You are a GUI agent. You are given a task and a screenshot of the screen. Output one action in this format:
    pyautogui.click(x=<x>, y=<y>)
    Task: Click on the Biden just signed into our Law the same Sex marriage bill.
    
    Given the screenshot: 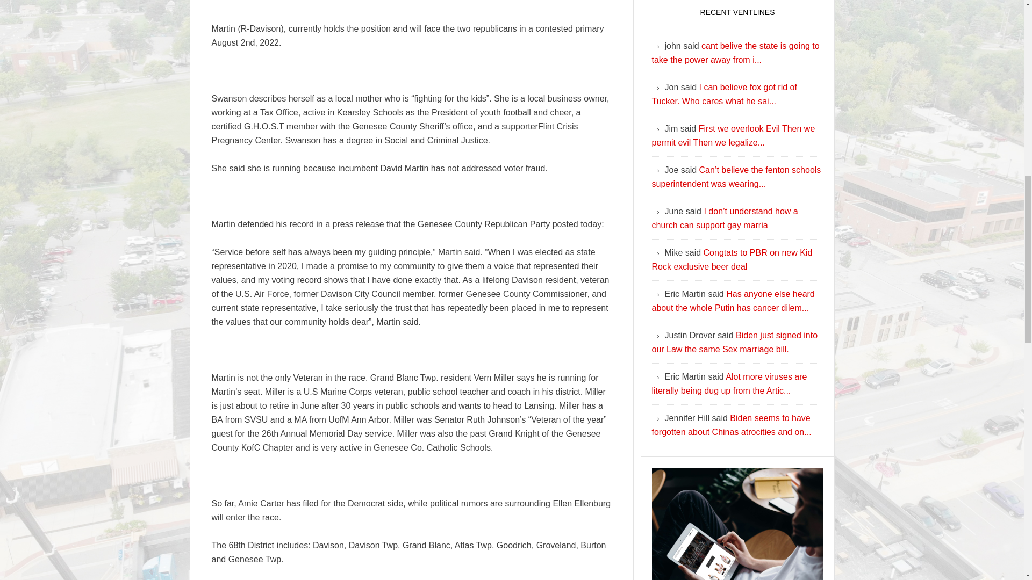 What is the action you would take?
    pyautogui.click(x=734, y=342)
    